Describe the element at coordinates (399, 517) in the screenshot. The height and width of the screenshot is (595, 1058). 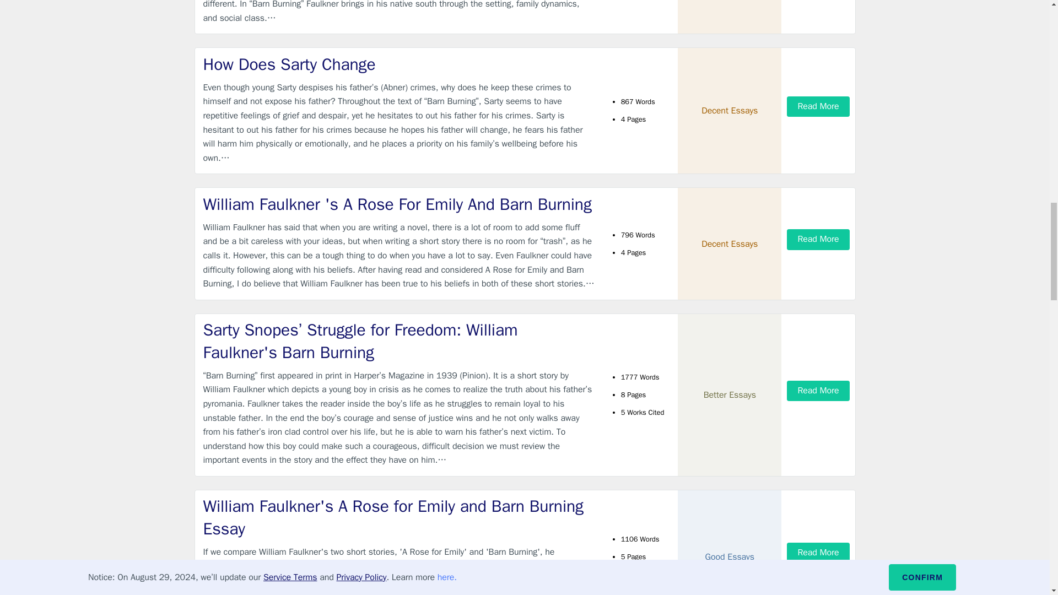
I see `William Faulkner's A Rose for Emily and Barn Burning Essay` at that location.